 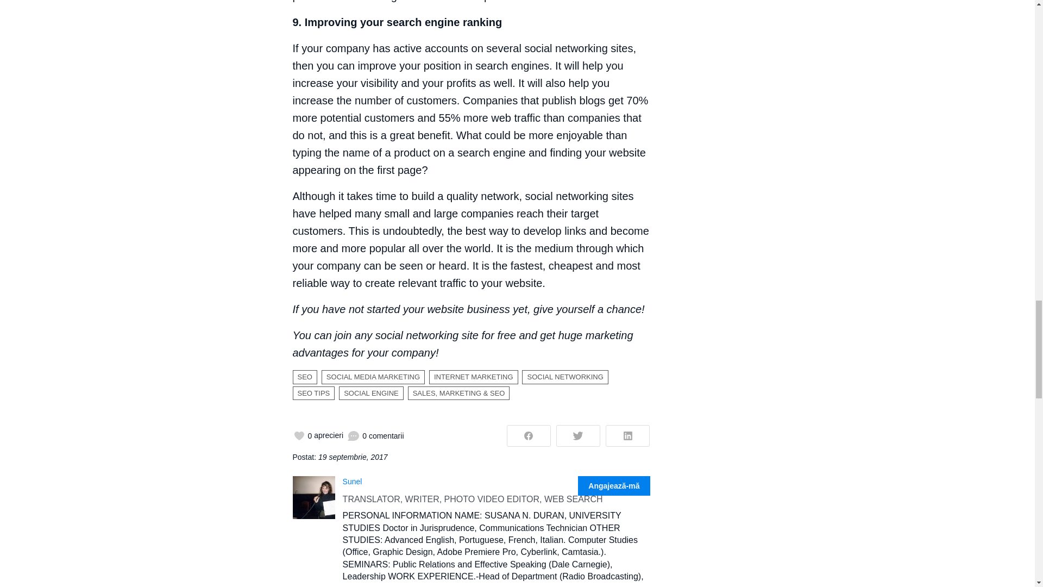 I want to click on SEO TIPS, so click(x=313, y=392).